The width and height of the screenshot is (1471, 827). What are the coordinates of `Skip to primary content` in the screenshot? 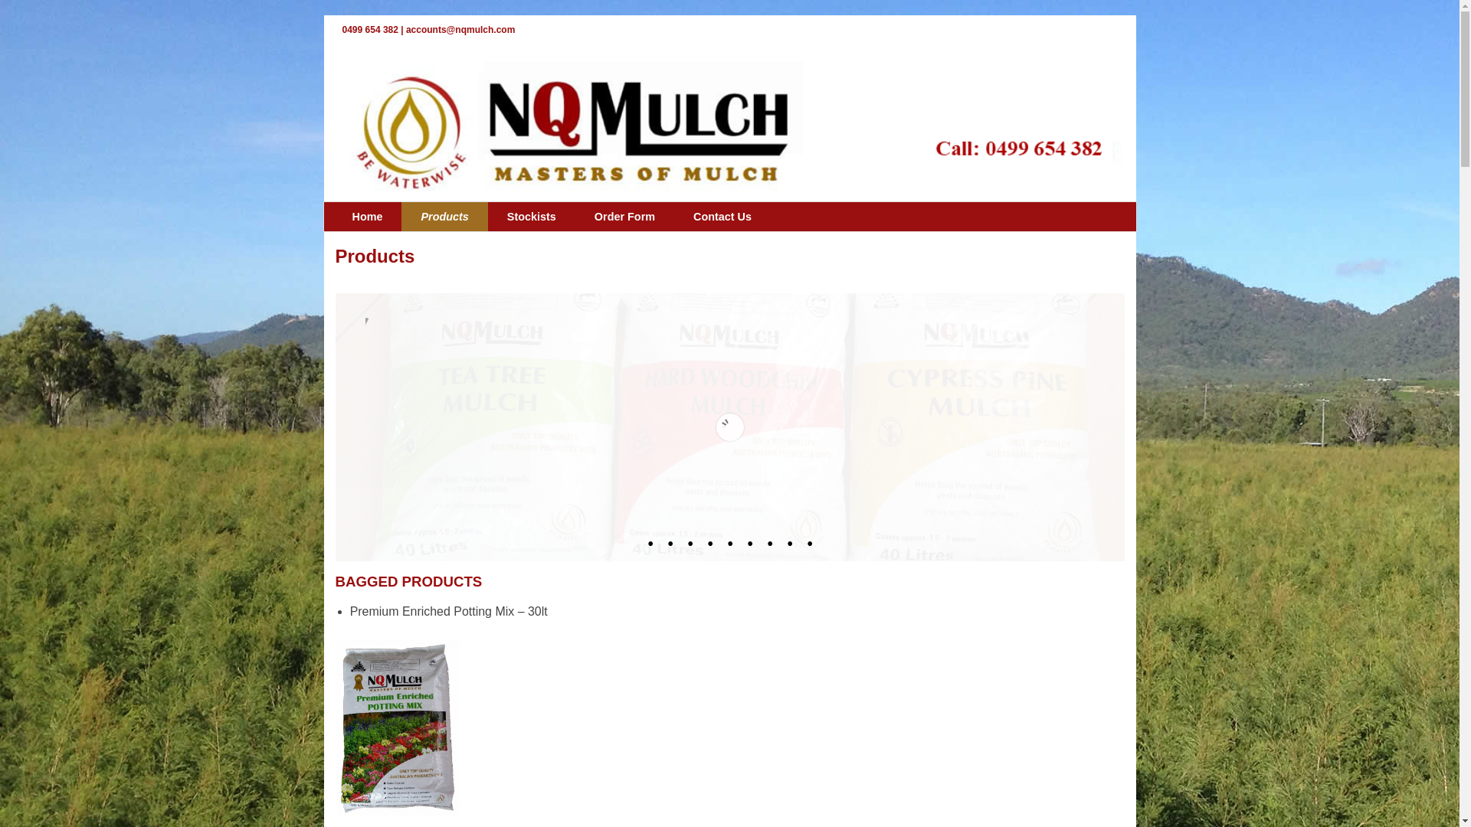 It's located at (371, 207).